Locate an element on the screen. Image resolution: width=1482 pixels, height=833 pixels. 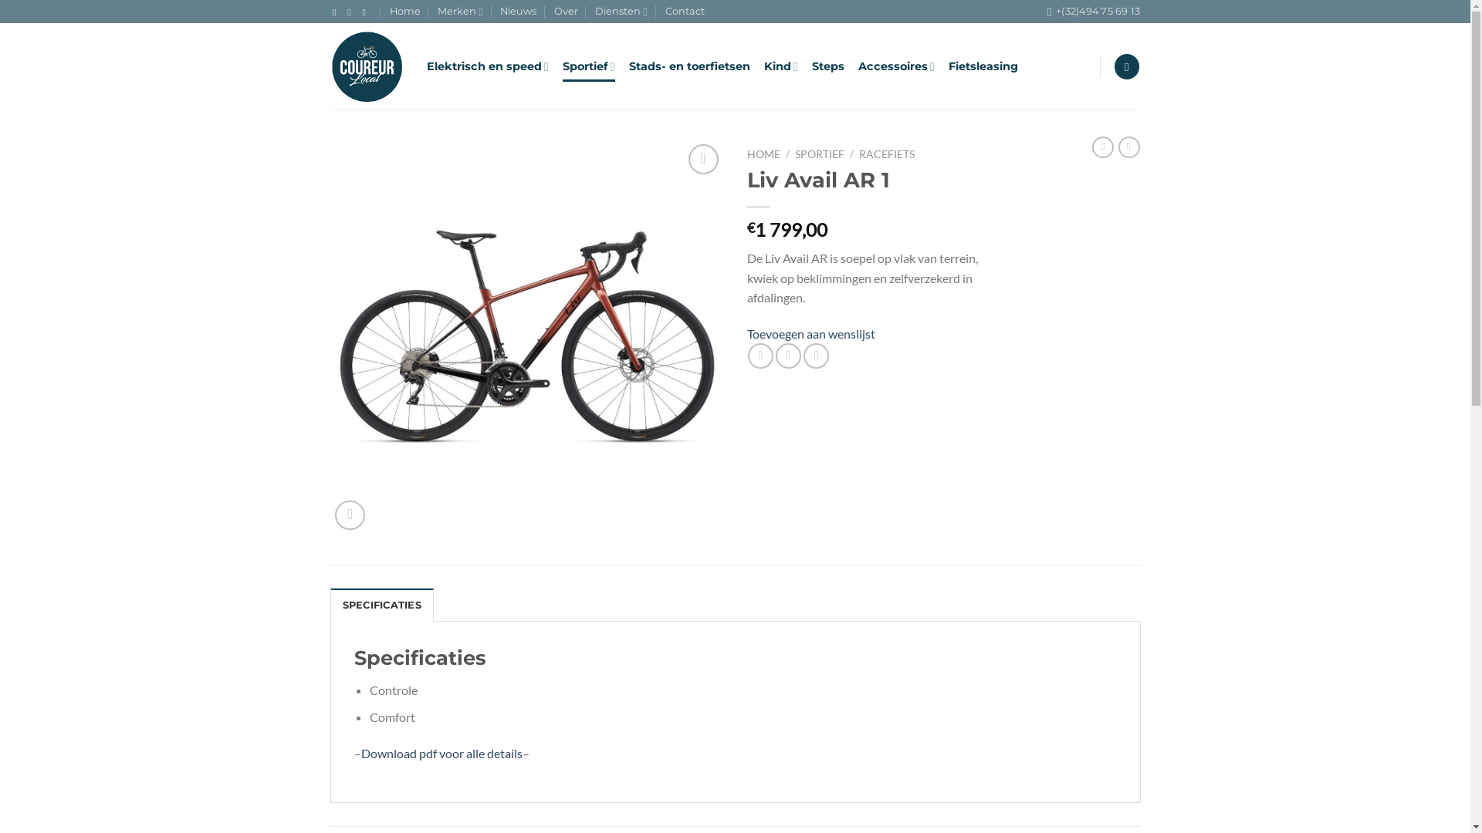
Sportief is located at coordinates (589, 66).